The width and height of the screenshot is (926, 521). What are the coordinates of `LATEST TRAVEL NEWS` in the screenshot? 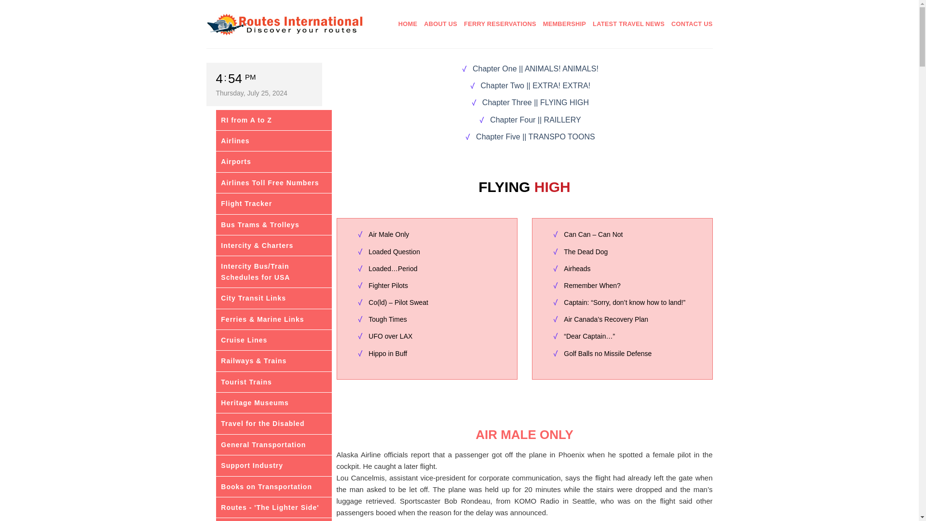 It's located at (628, 24).